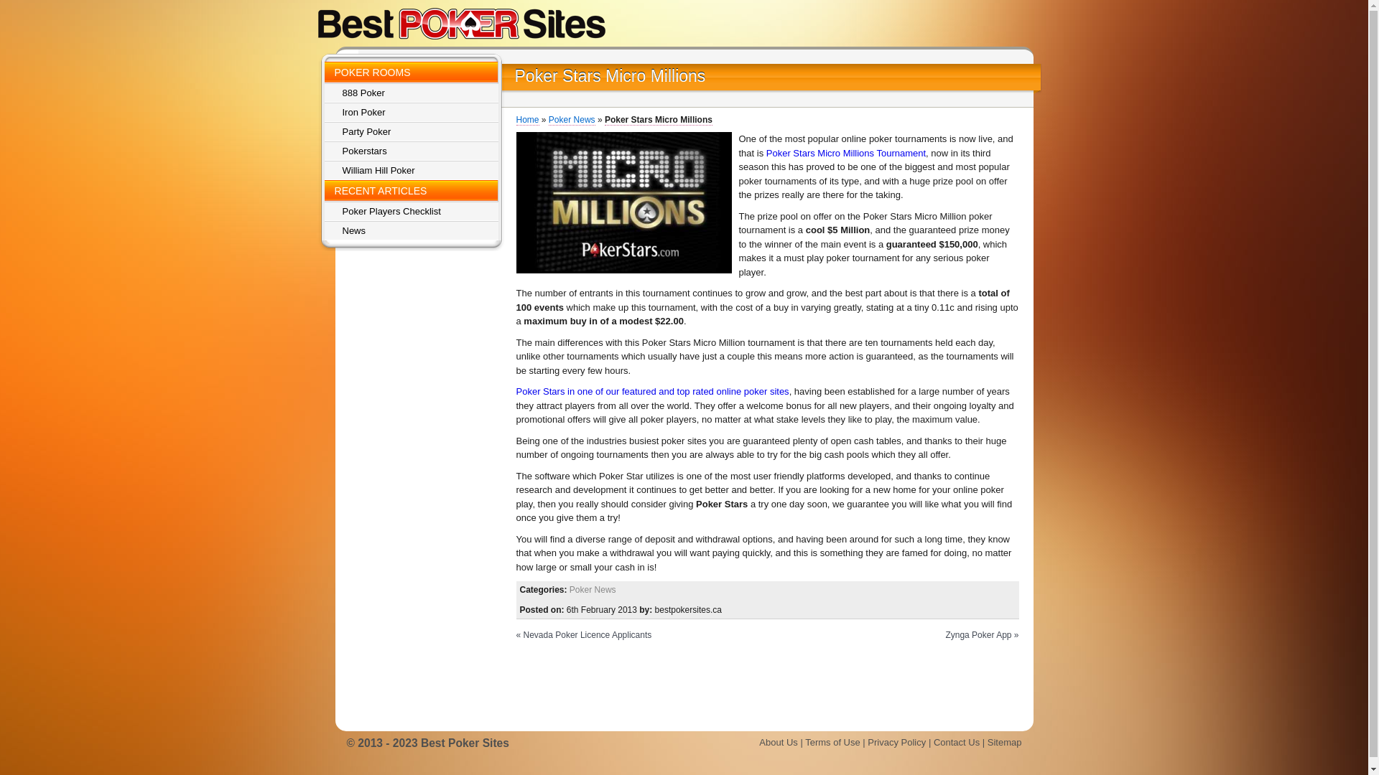 The width and height of the screenshot is (1379, 775). What do you see at coordinates (412, 151) in the screenshot?
I see `Pokerstars` at bounding box center [412, 151].